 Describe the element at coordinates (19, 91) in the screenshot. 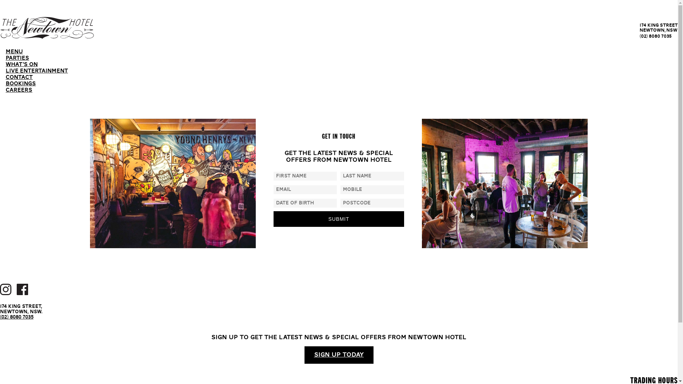

I see `CAREERS` at that location.